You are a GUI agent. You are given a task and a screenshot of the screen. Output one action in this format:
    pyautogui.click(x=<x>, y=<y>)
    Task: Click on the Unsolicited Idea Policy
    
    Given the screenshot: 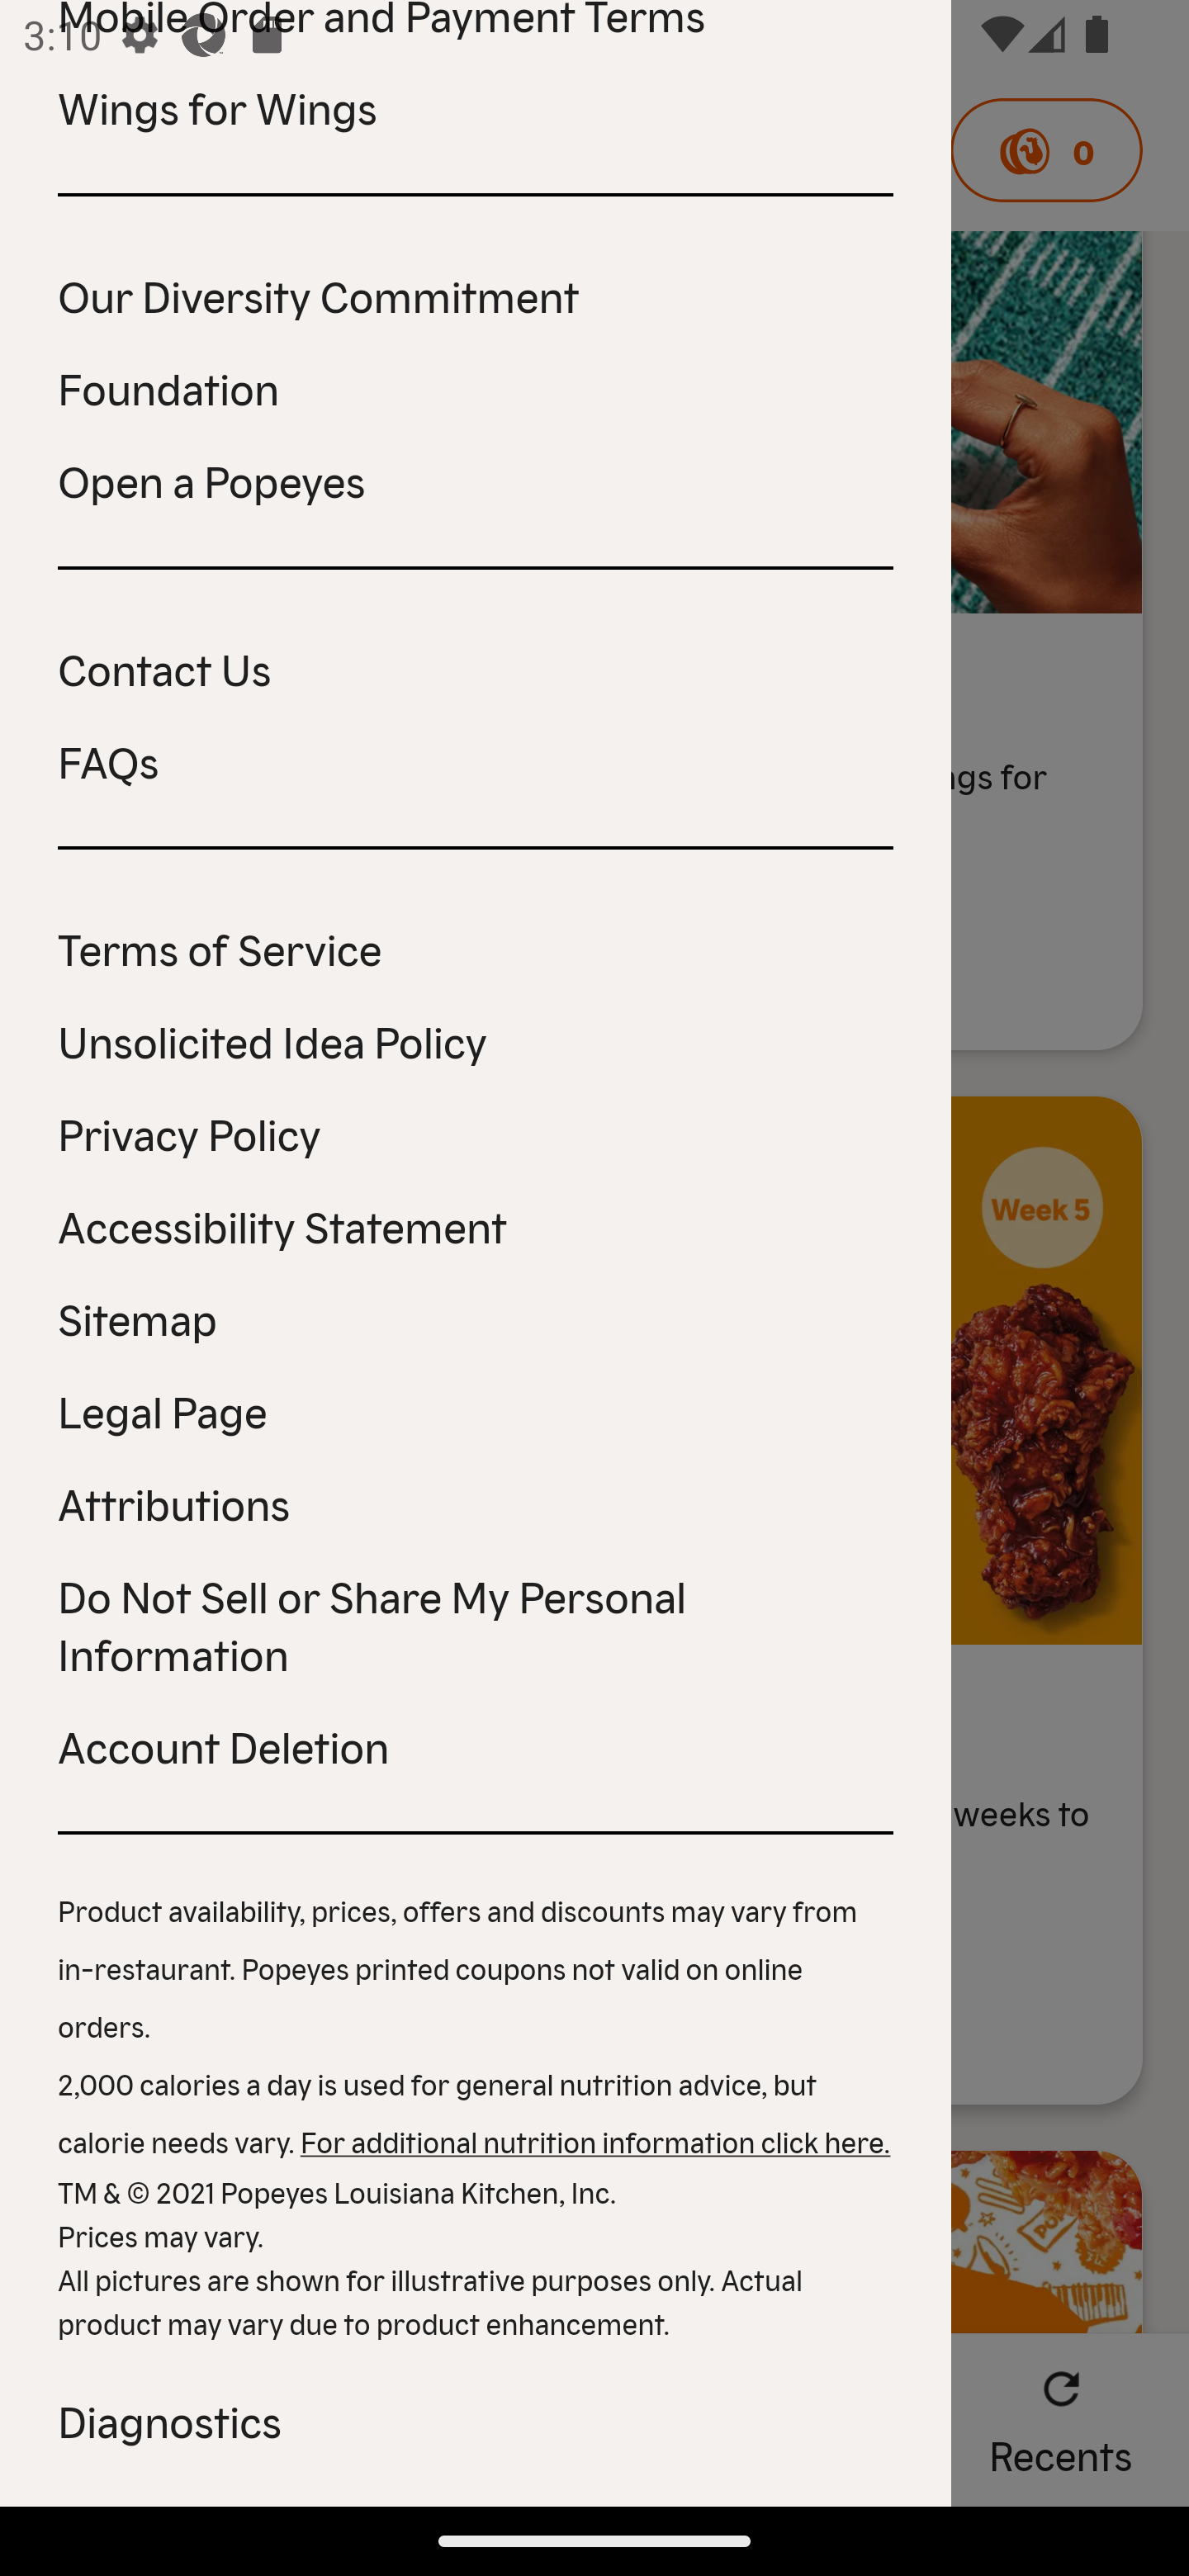 What is the action you would take?
    pyautogui.click(x=476, y=1040)
    